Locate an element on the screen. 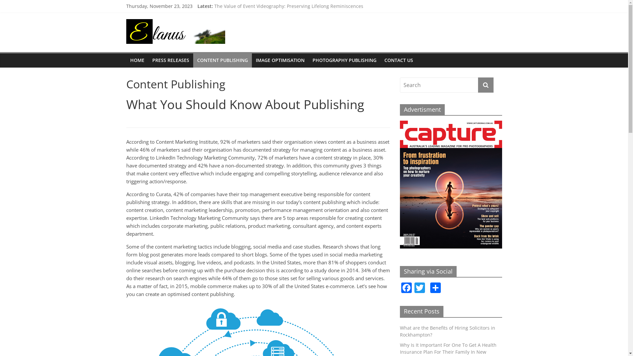  Facebook is located at coordinates (406, 288).